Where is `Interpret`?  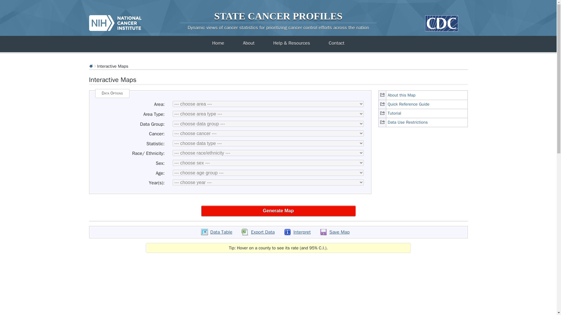
Interpret is located at coordinates (297, 232).